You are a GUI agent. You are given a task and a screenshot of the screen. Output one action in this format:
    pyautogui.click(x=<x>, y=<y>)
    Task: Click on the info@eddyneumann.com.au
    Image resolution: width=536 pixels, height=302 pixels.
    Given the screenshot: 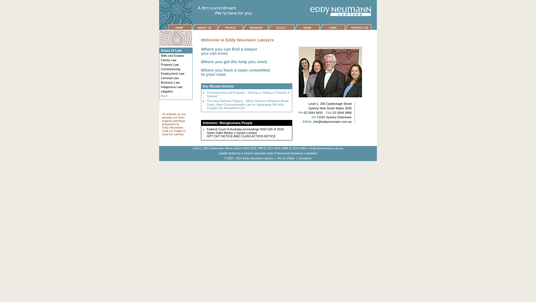 What is the action you would take?
    pyautogui.click(x=332, y=122)
    